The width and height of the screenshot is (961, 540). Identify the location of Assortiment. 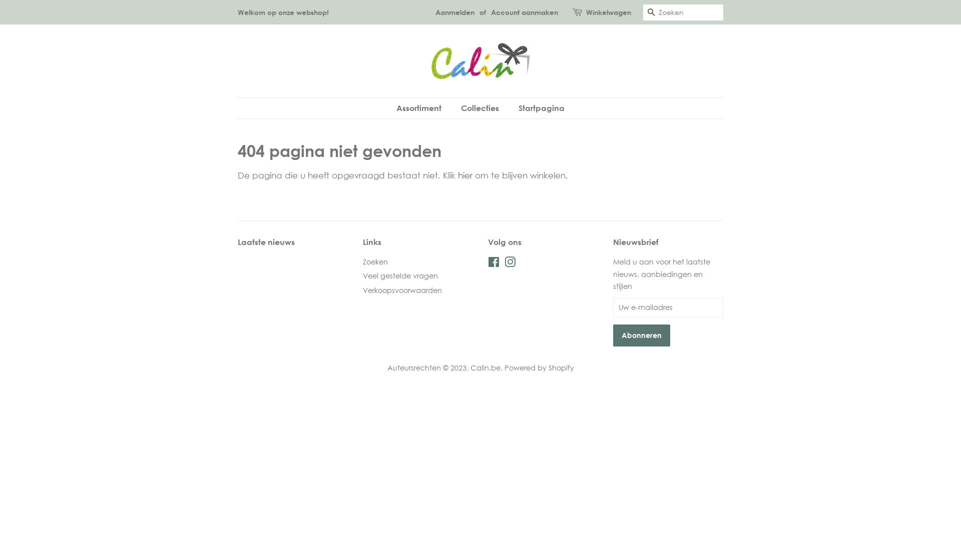
(424, 108).